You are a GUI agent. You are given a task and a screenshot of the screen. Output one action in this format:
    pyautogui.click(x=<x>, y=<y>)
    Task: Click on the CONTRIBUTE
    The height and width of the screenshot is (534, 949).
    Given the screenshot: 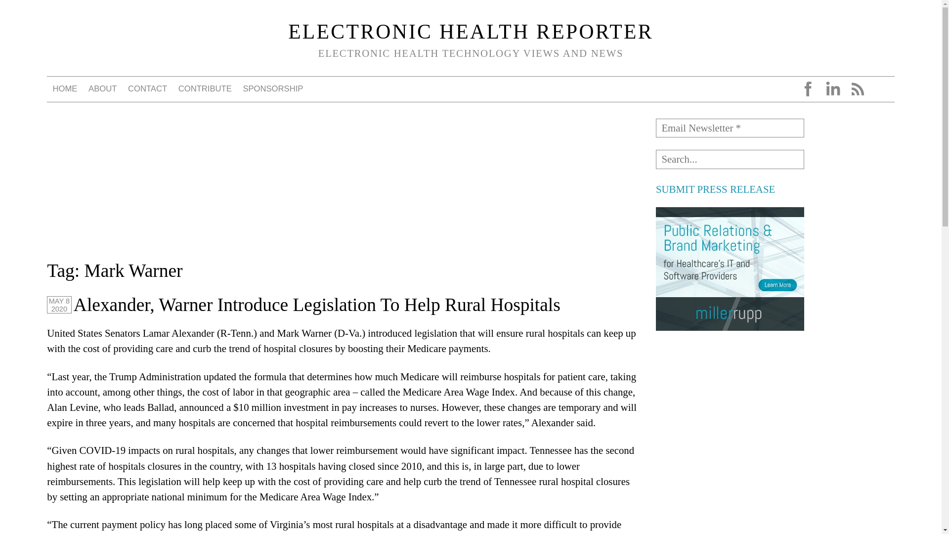 What is the action you would take?
    pyautogui.click(x=205, y=89)
    